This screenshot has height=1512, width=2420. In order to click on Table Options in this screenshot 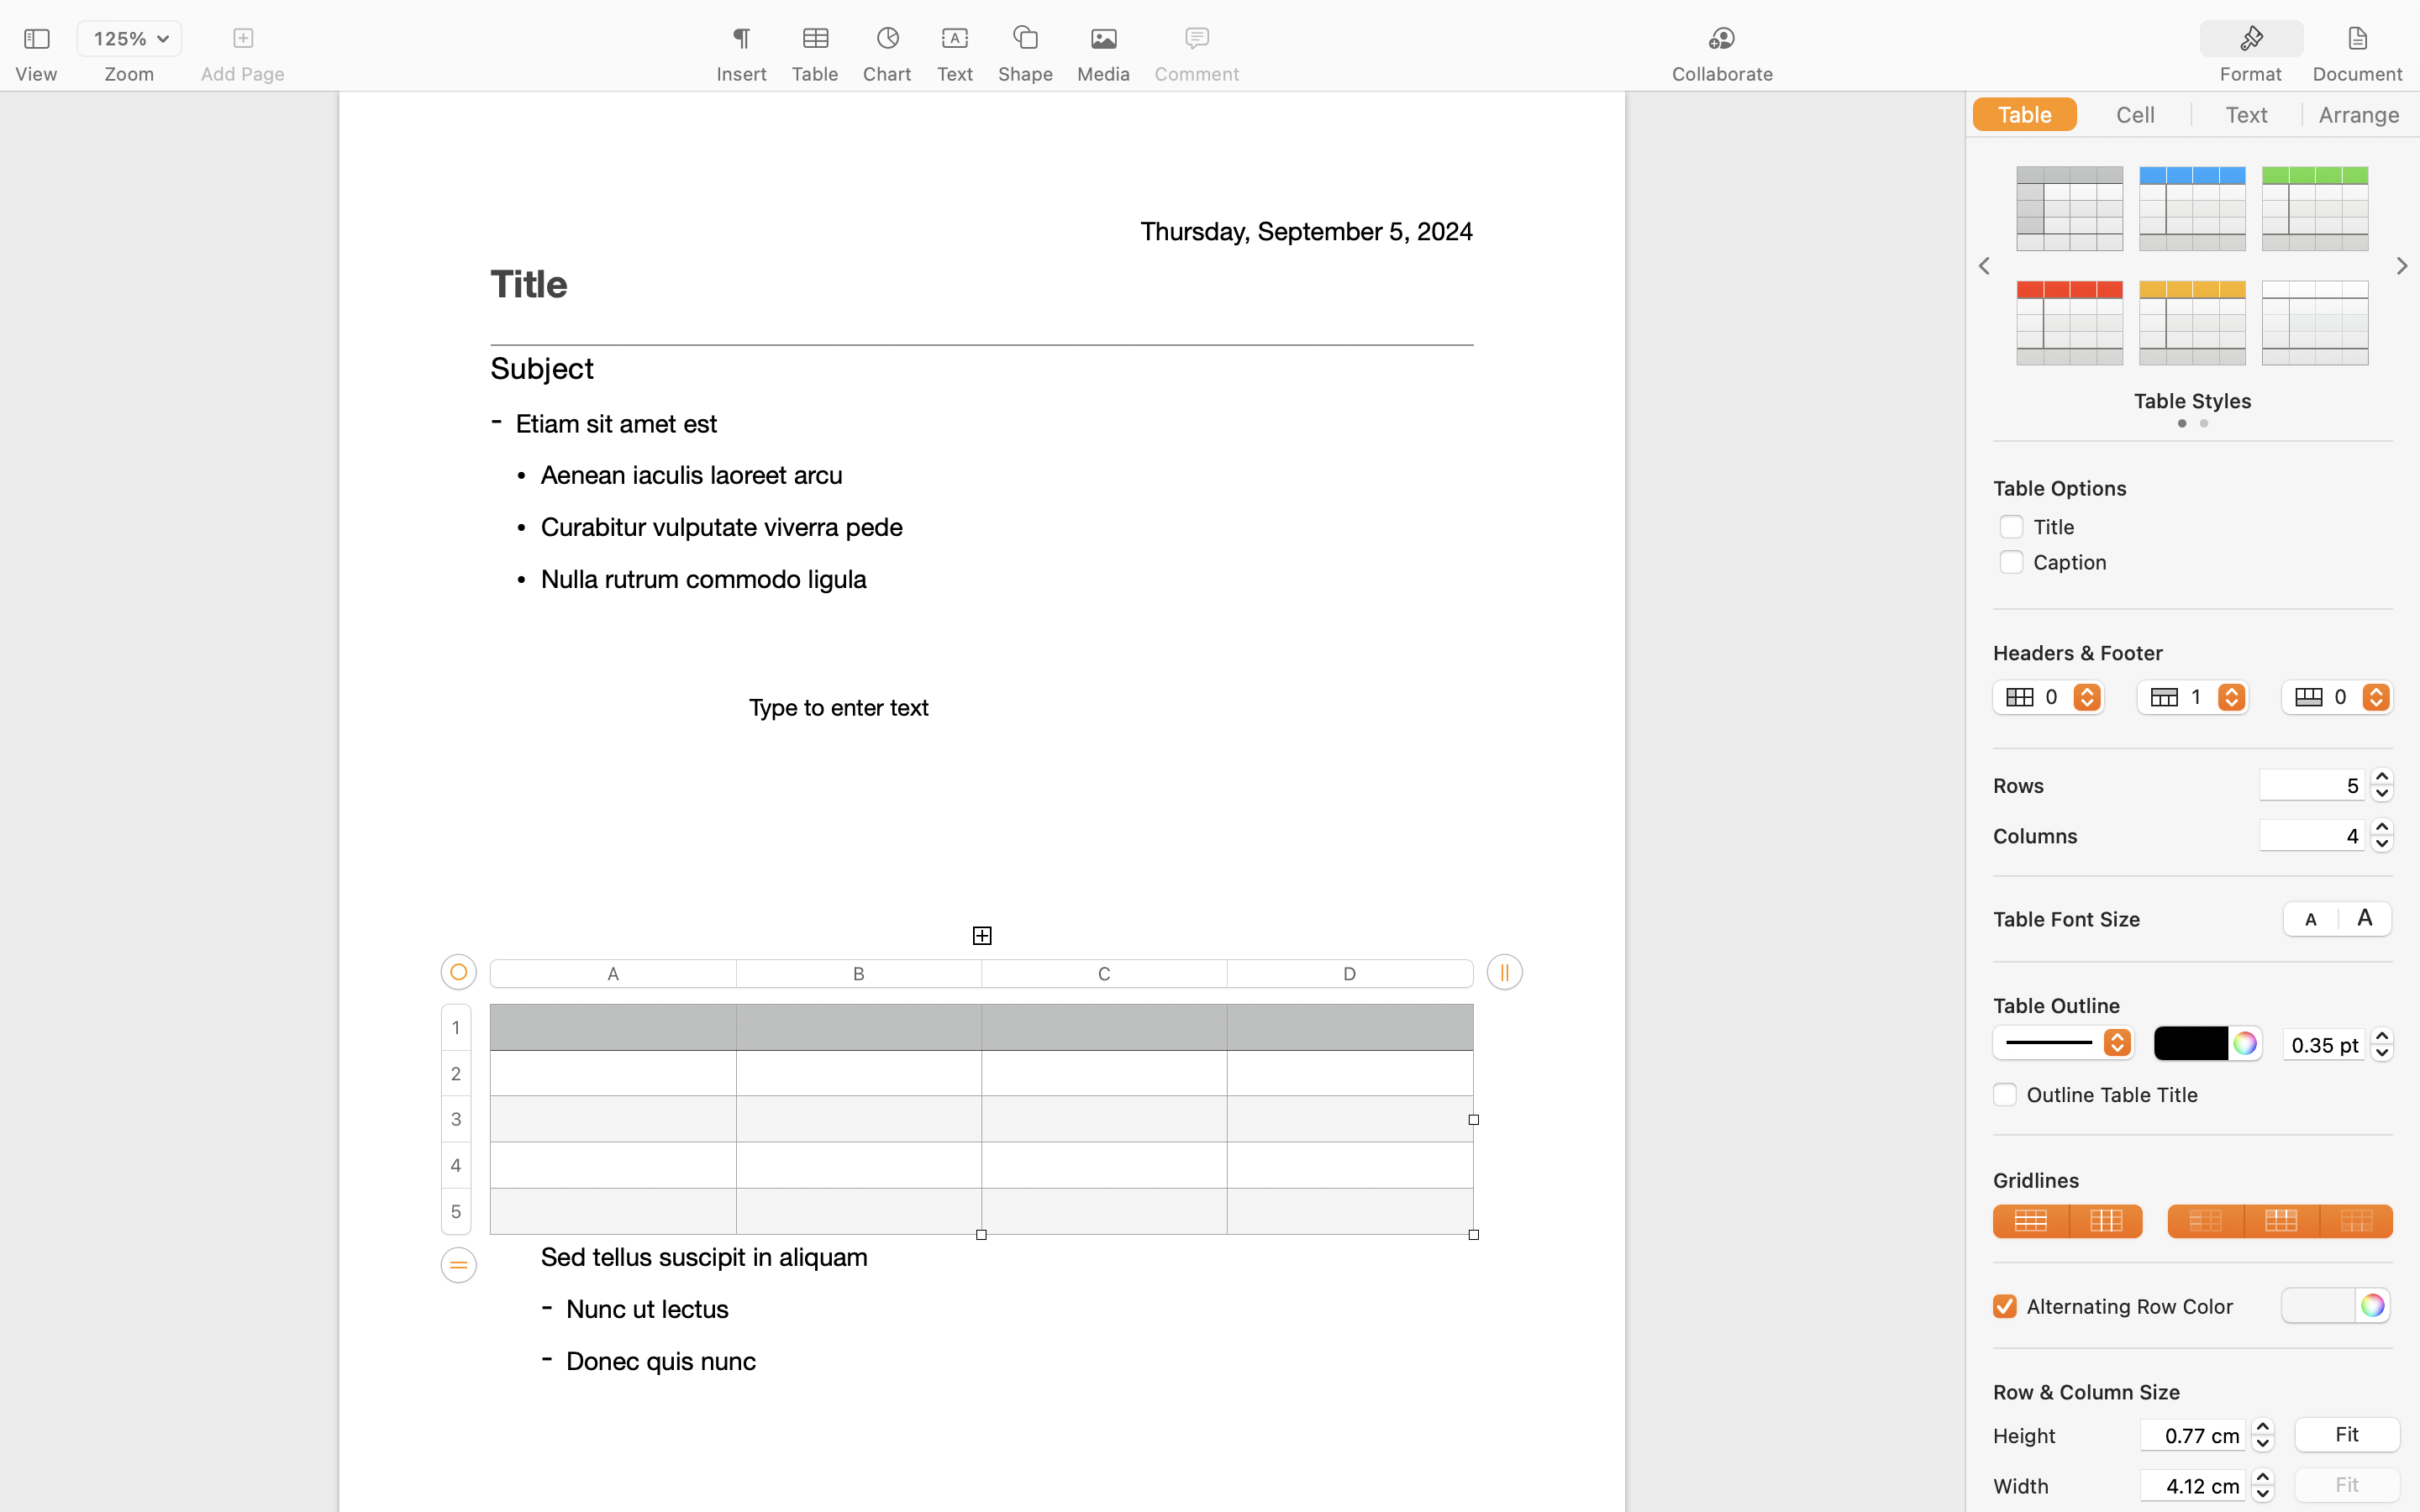, I will do `click(2060, 488)`.